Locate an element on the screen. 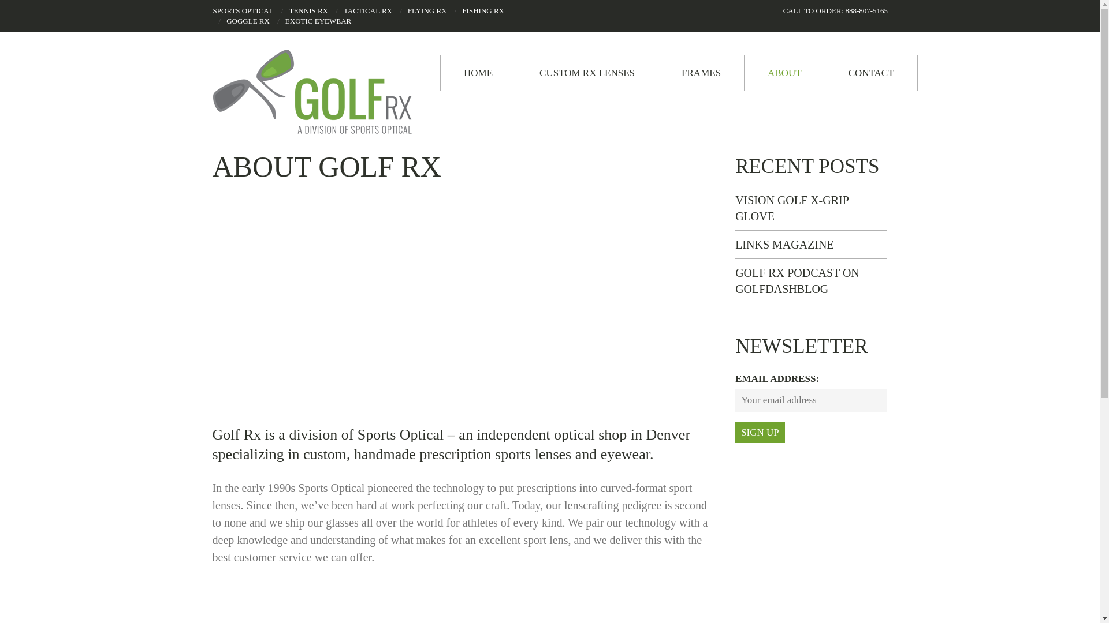 The width and height of the screenshot is (1109, 623). VISION GOLF X-GRIP GLOVE is located at coordinates (791, 208).